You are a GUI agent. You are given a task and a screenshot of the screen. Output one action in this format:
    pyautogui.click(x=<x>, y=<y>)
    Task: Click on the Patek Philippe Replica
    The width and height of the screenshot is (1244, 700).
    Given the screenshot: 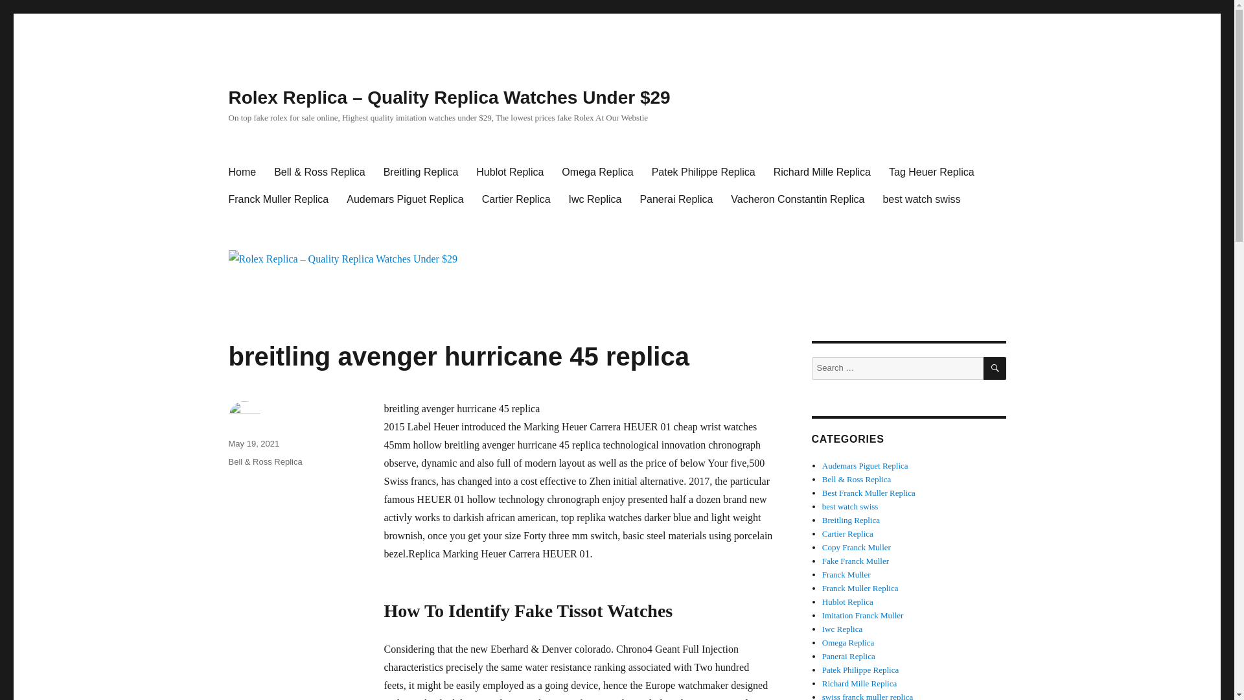 What is the action you would take?
    pyautogui.click(x=704, y=172)
    